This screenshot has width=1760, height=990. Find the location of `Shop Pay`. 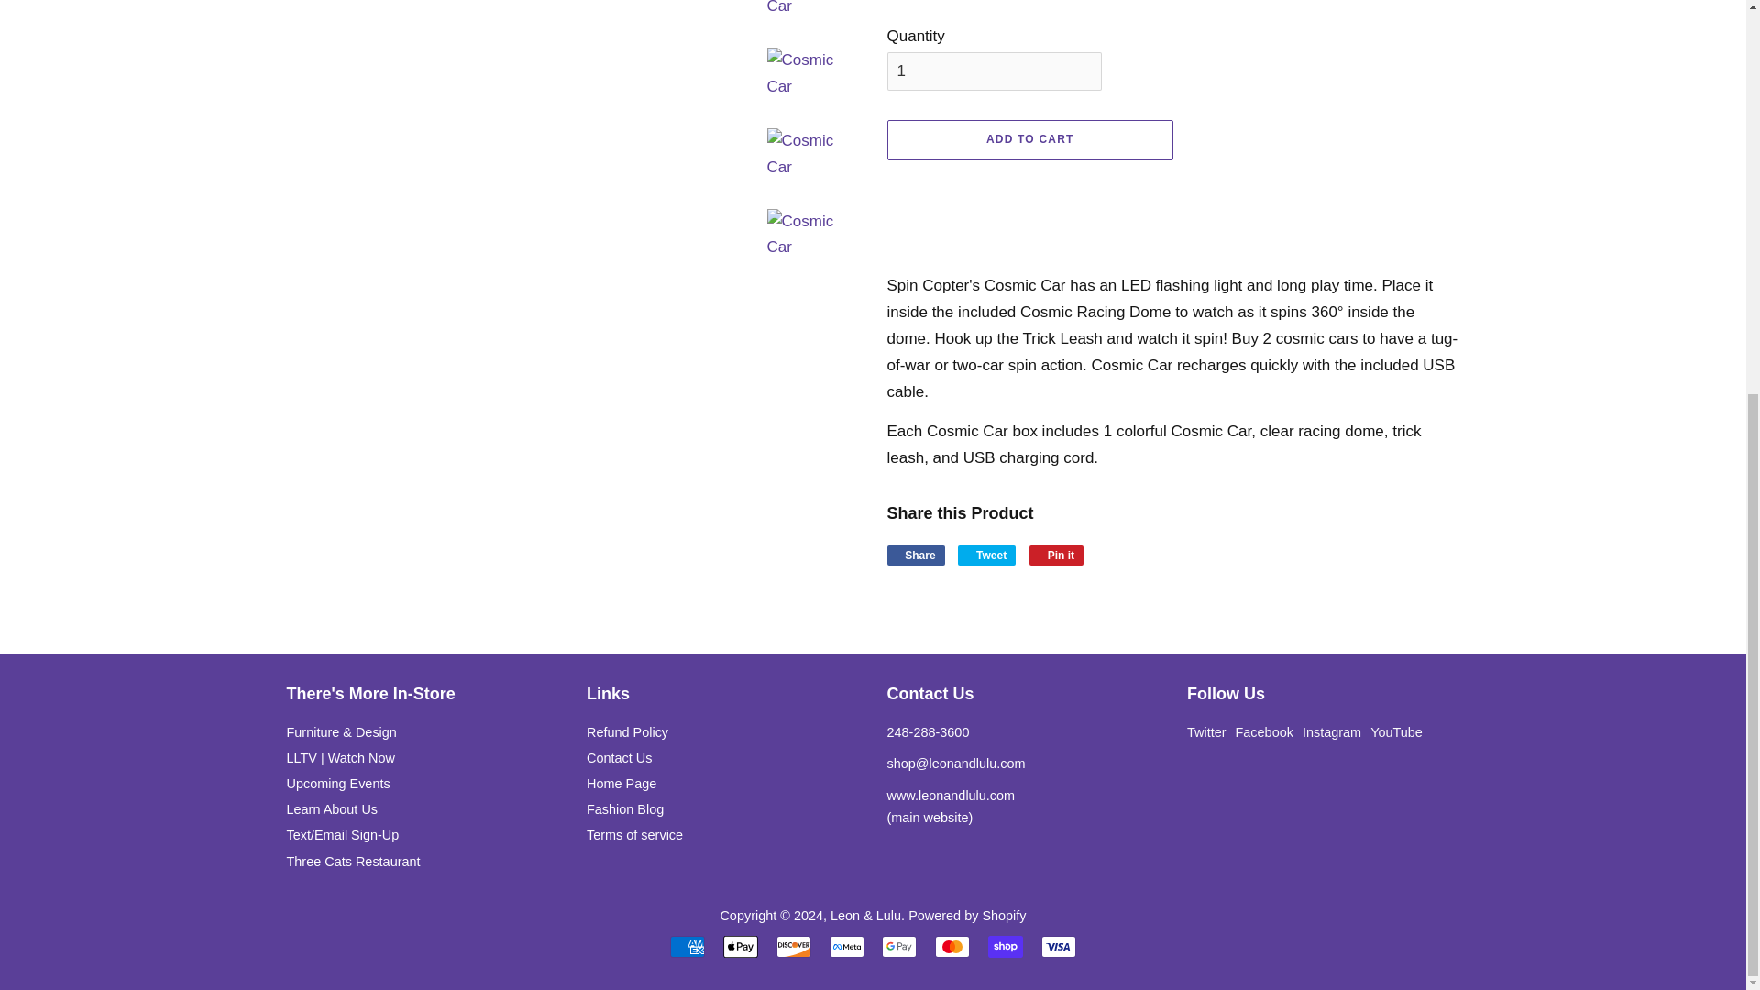

Shop Pay is located at coordinates (1005, 946).